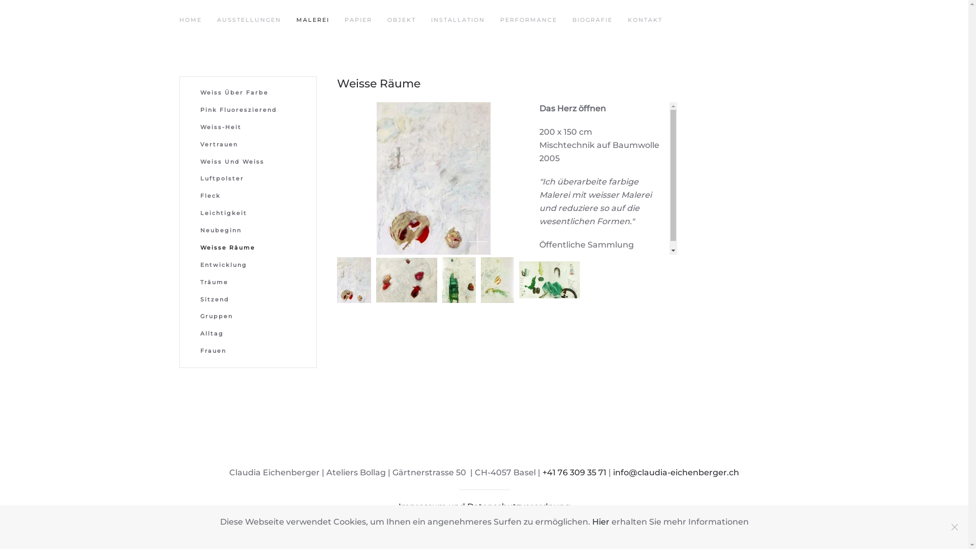 The image size is (976, 549). What do you see at coordinates (248, 196) in the screenshot?
I see `Fleck` at bounding box center [248, 196].